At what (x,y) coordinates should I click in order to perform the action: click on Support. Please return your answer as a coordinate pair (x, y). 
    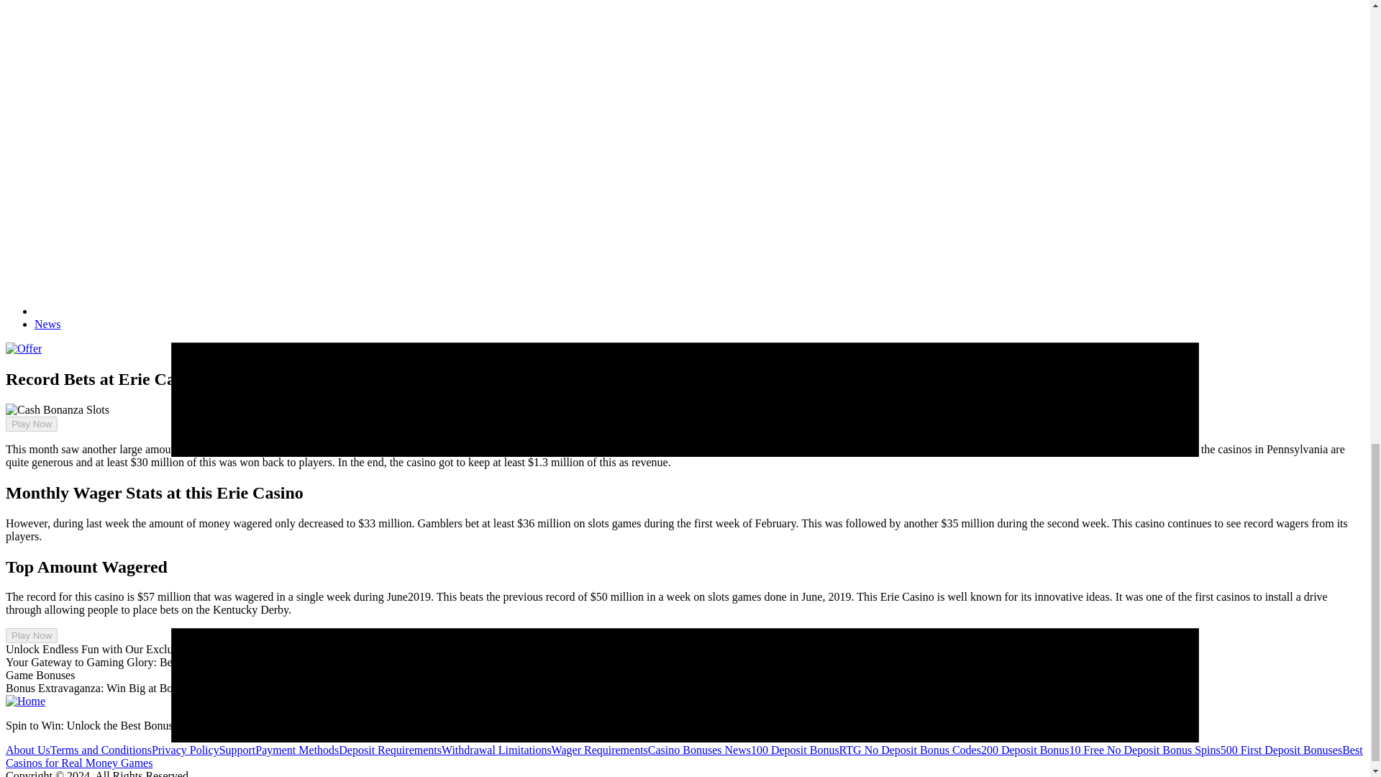
    Looking at the image, I should click on (237, 750).